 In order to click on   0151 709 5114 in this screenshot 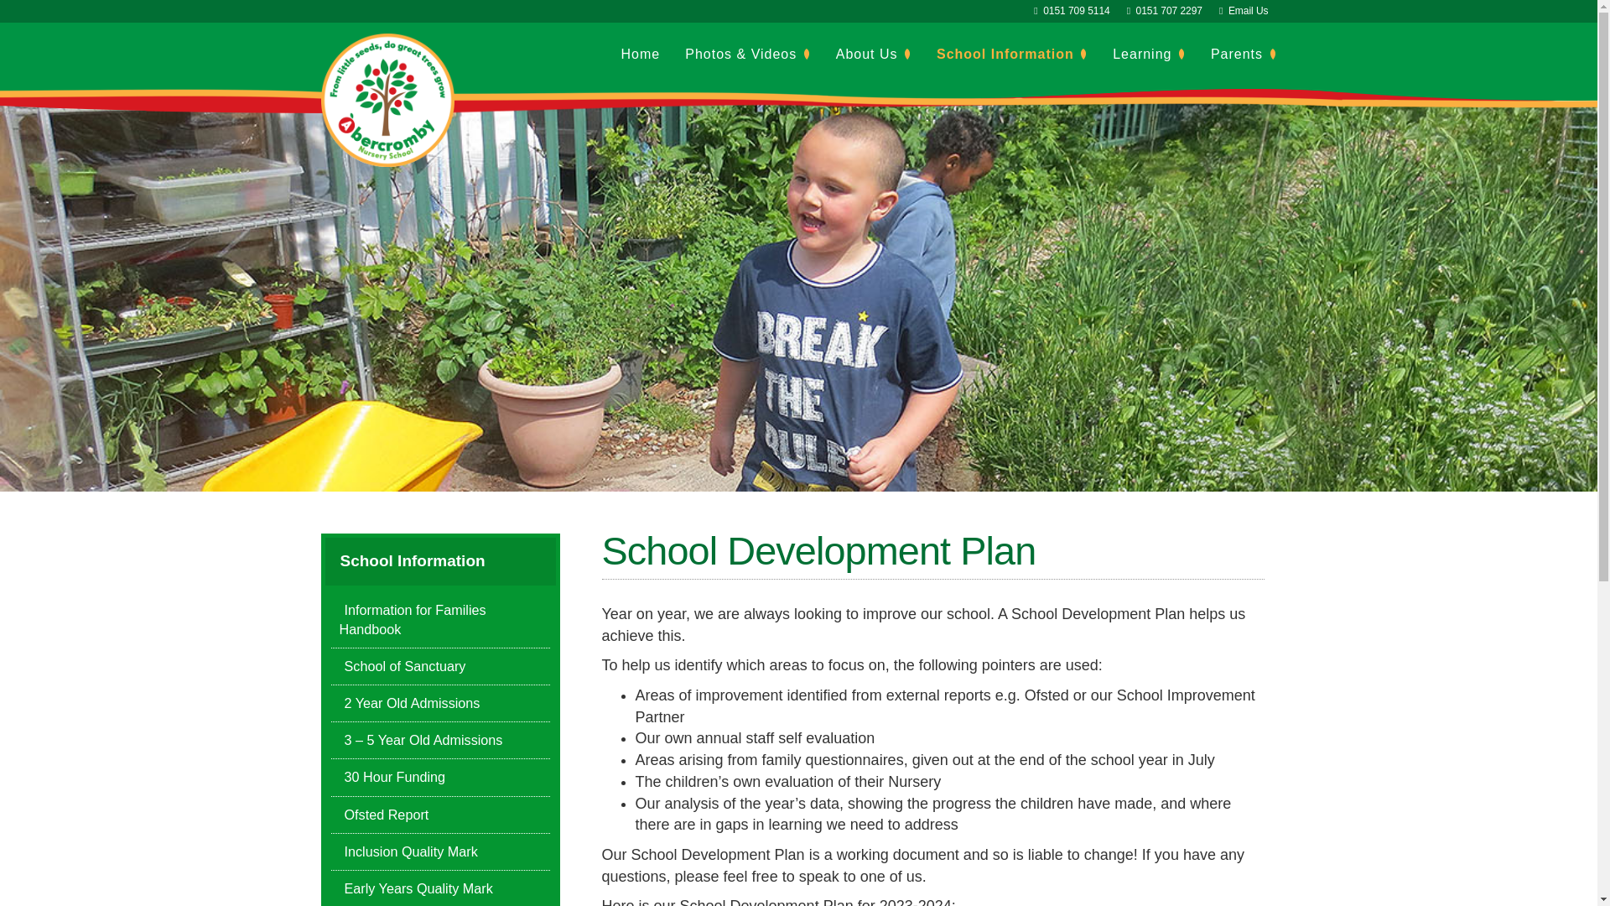, I will do `click(1078, 12)`.